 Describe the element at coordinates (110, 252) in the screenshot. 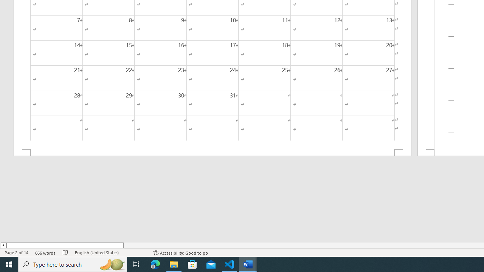

I see `Language English (United States)` at that location.